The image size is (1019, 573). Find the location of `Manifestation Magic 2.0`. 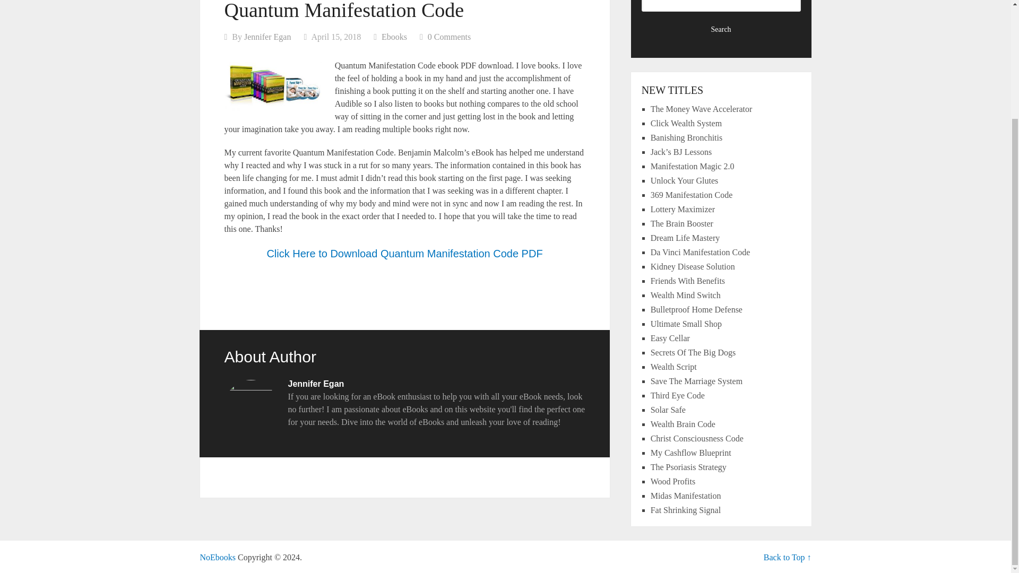

Manifestation Magic 2.0 is located at coordinates (693, 166).